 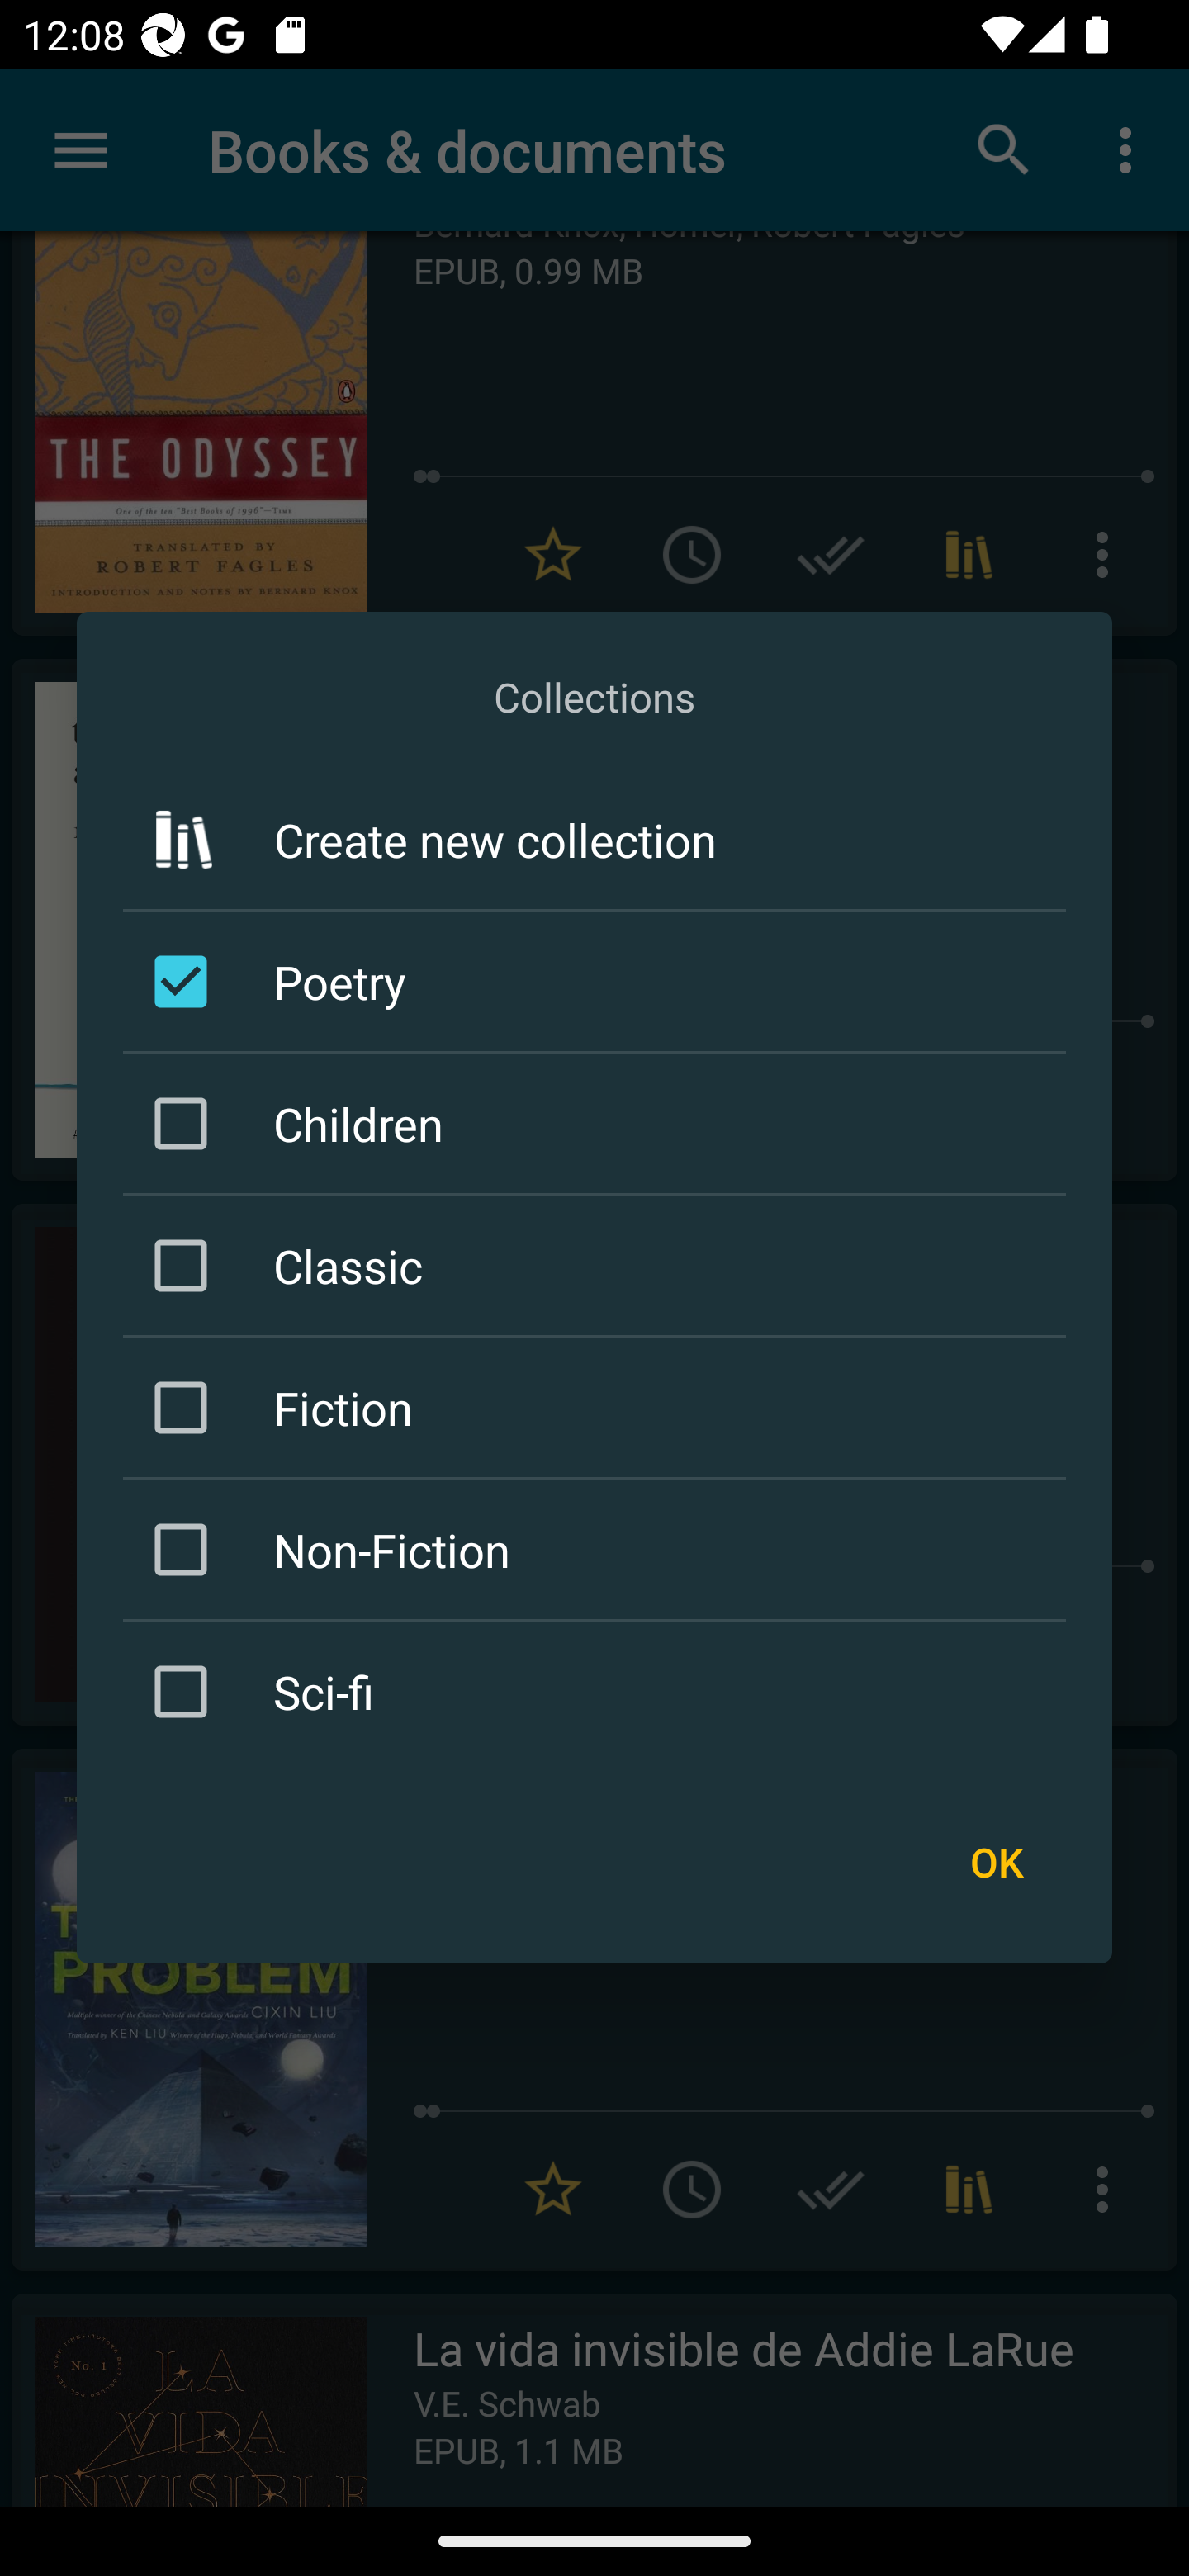 What do you see at coordinates (599, 1693) in the screenshot?
I see `Sci-fi` at bounding box center [599, 1693].